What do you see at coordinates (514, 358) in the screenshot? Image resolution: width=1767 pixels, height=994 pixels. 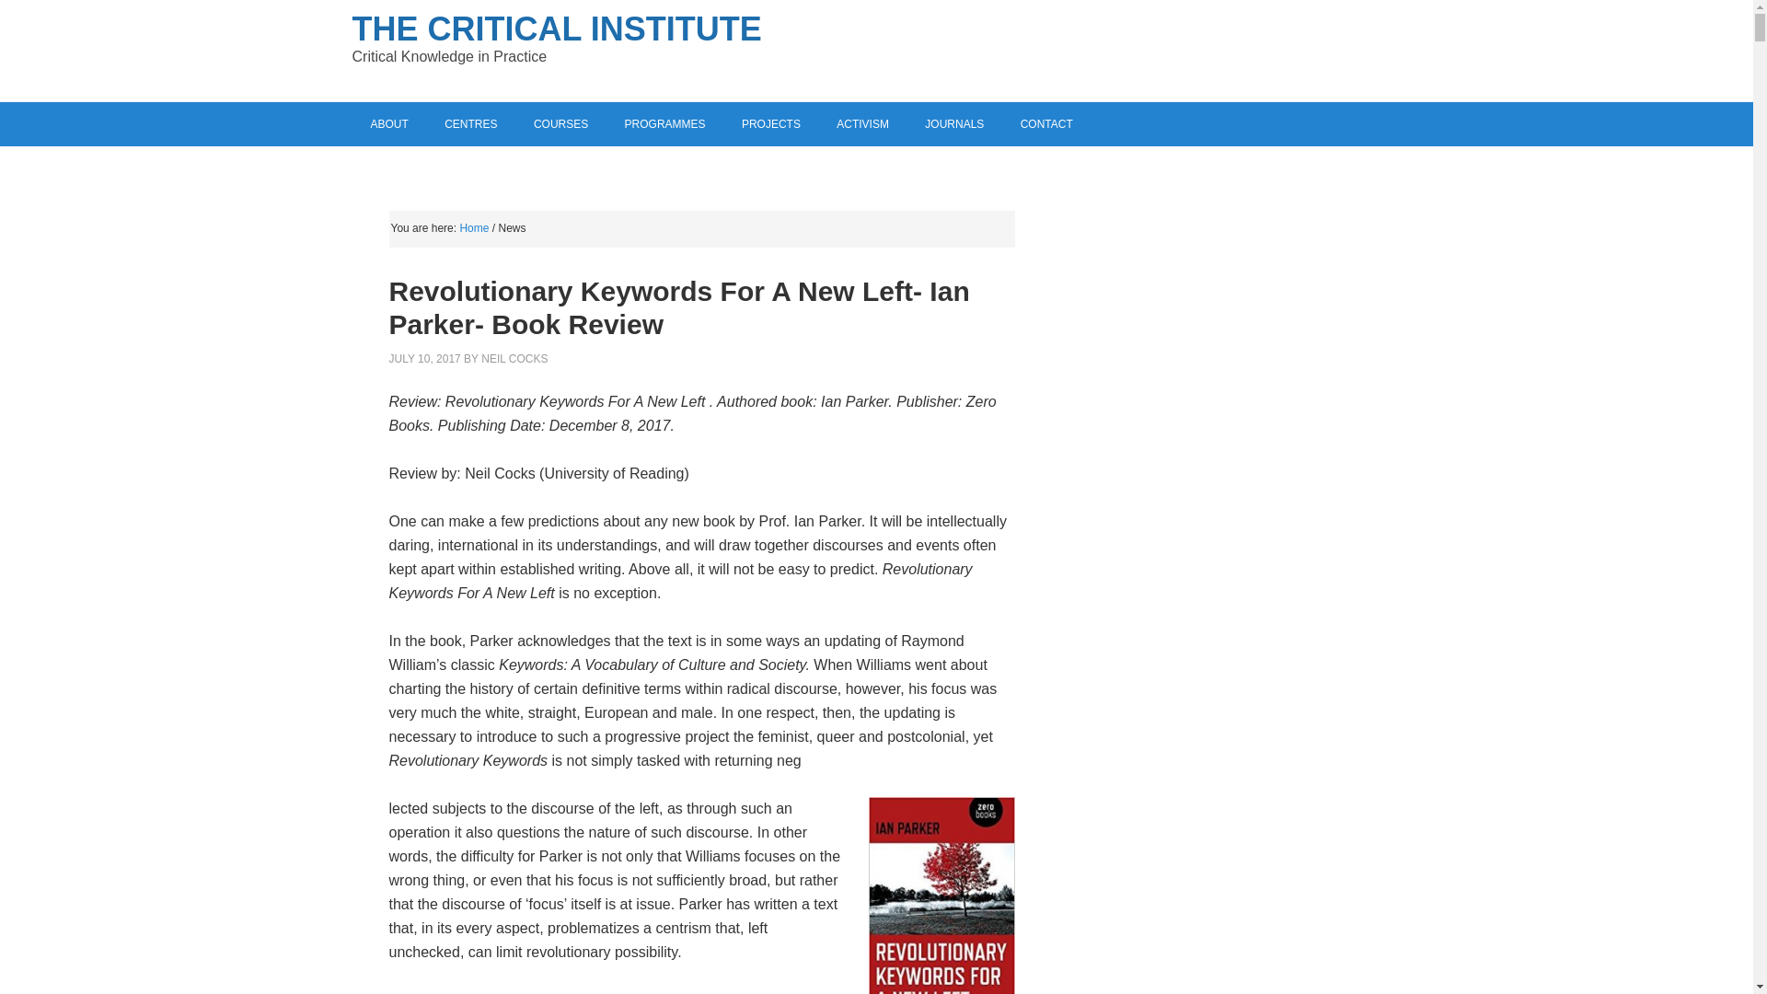 I see `NEIL COCKS` at bounding box center [514, 358].